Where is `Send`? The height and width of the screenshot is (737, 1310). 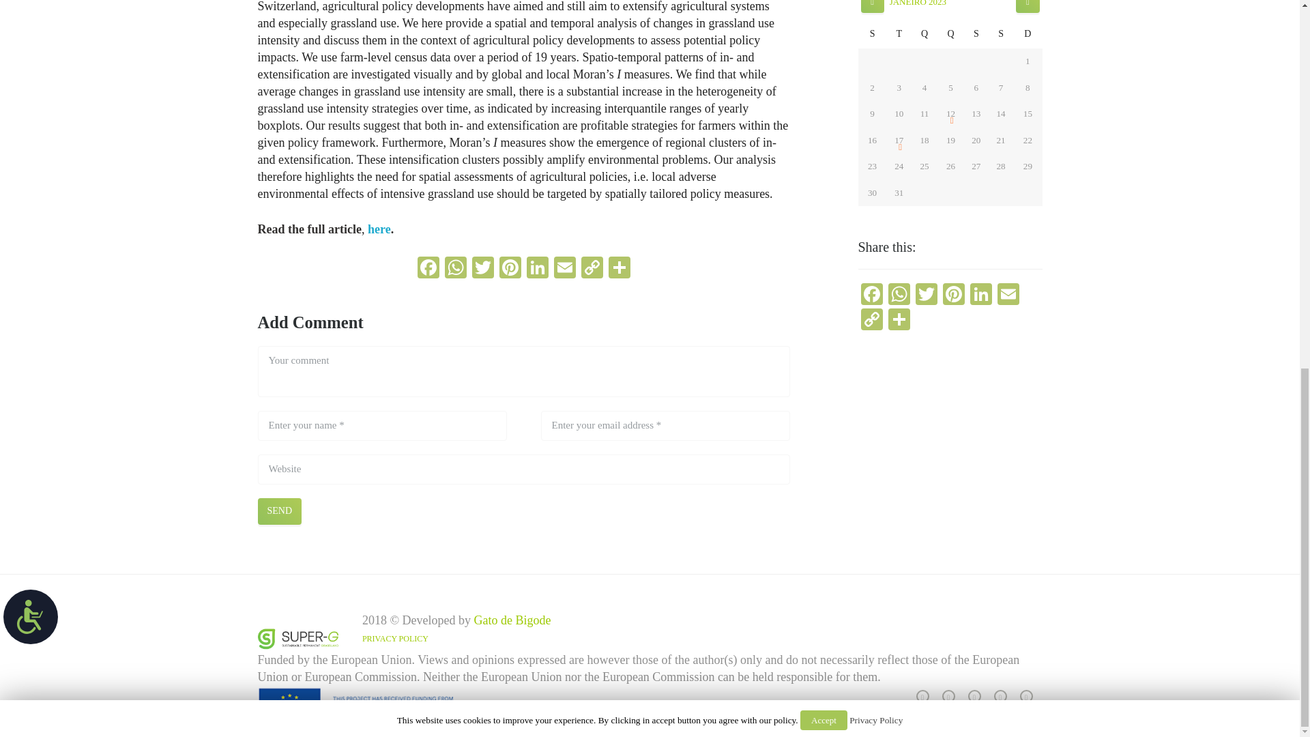 Send is located at coordinates (280, 510).